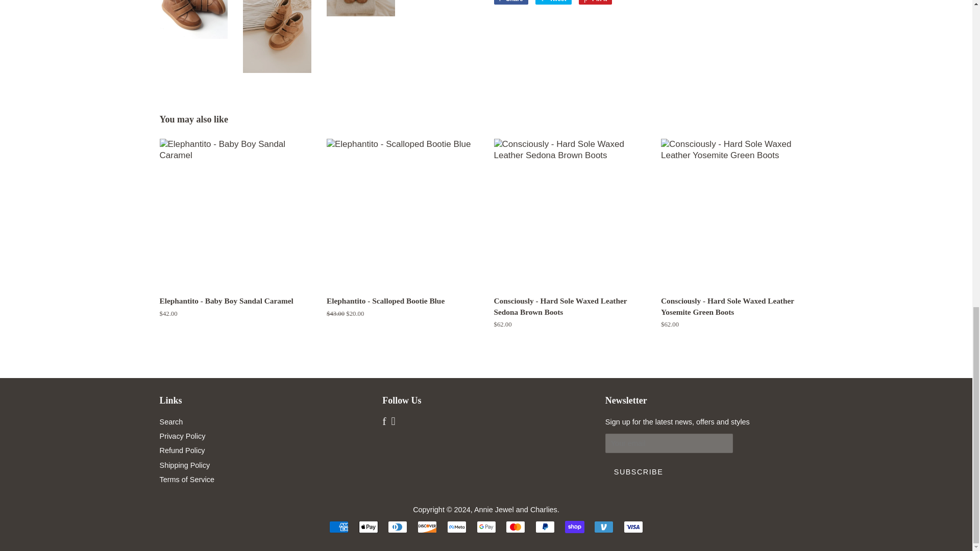 Image resolution: width=980 pixels, height=551 pixels. Describe the element at coordinates (575, 527) in the screenshot. I see `Shop Pay` at that location.